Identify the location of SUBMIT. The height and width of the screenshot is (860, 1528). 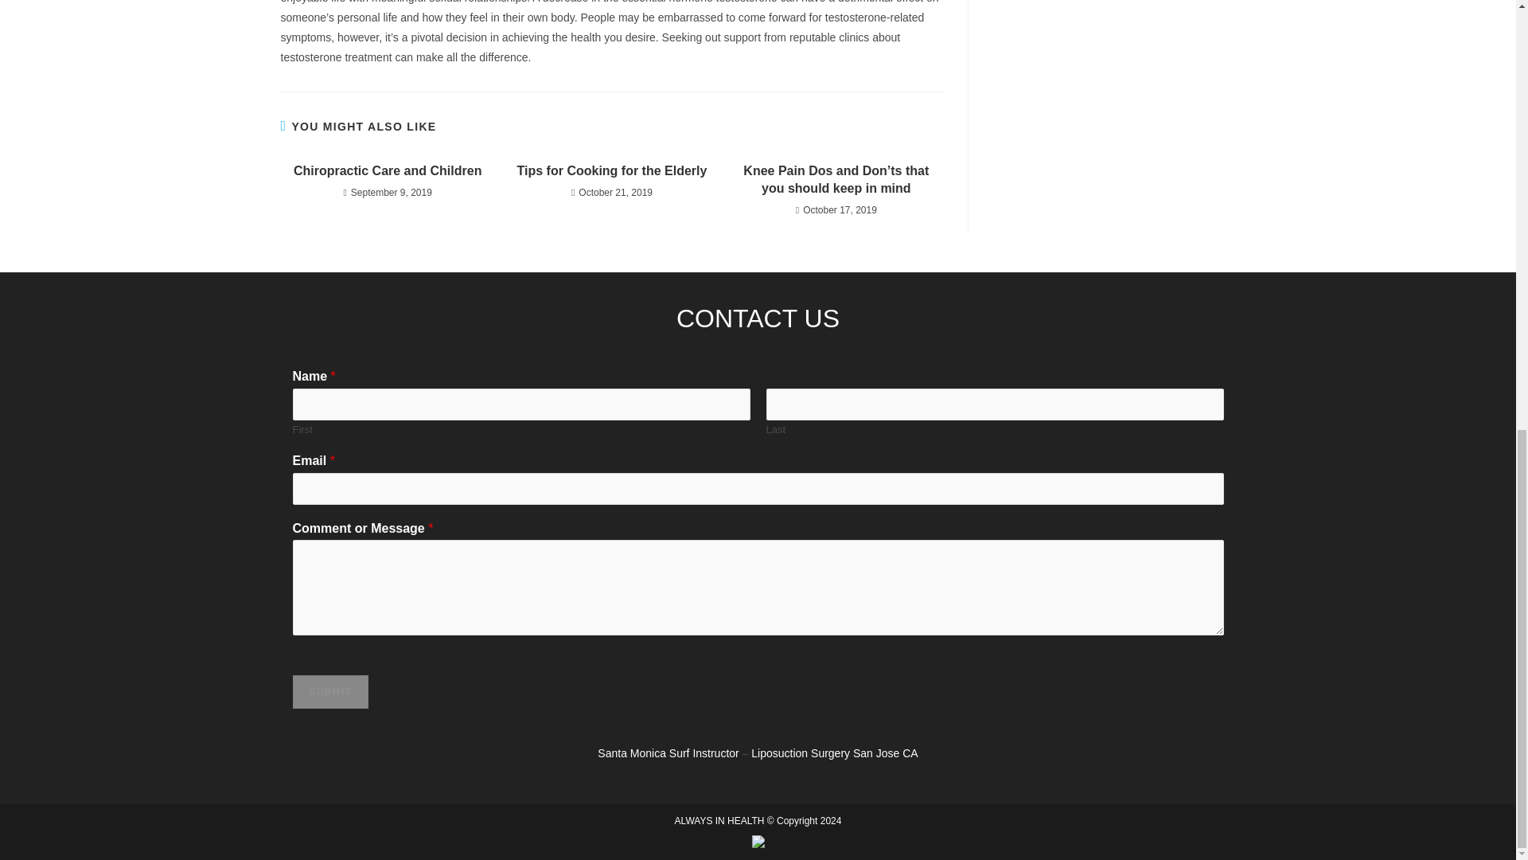
(330, 691).